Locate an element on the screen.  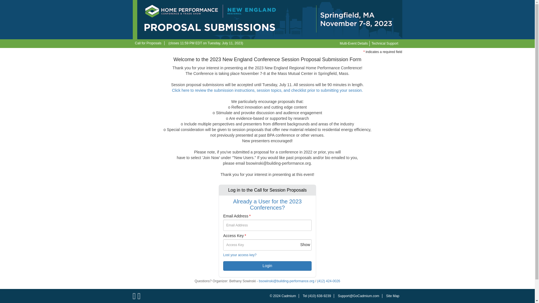
Multi-Event Details is located at coordinates (354, 43).